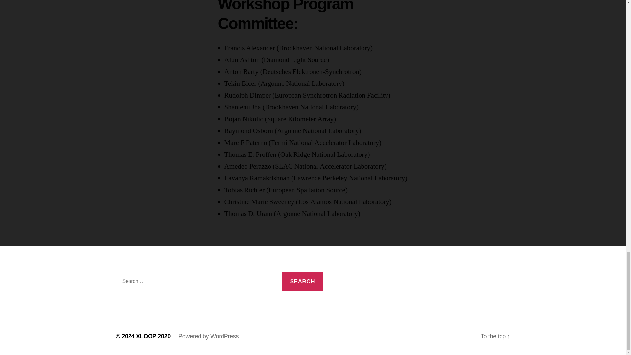 The width and height of the screenshot is (631, 355). What do you see at coordinates (208, 336) in the screenshot?
I see `Powered by WordPress` at bounding box center [208, 336].